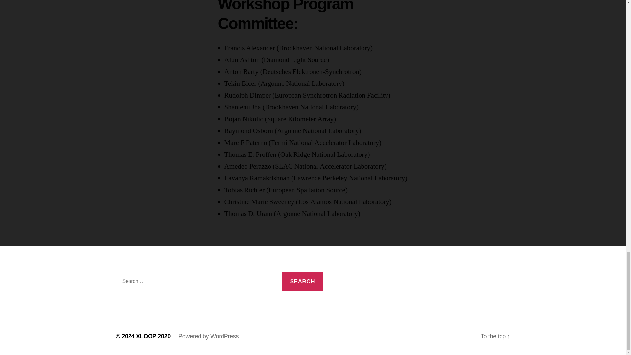 The width and height of the screenshot is (631, 355). What do you see at coordinates (208, 336) in the screenshot?
I see `Powered by WordPress` at bounding box center [208, 336].